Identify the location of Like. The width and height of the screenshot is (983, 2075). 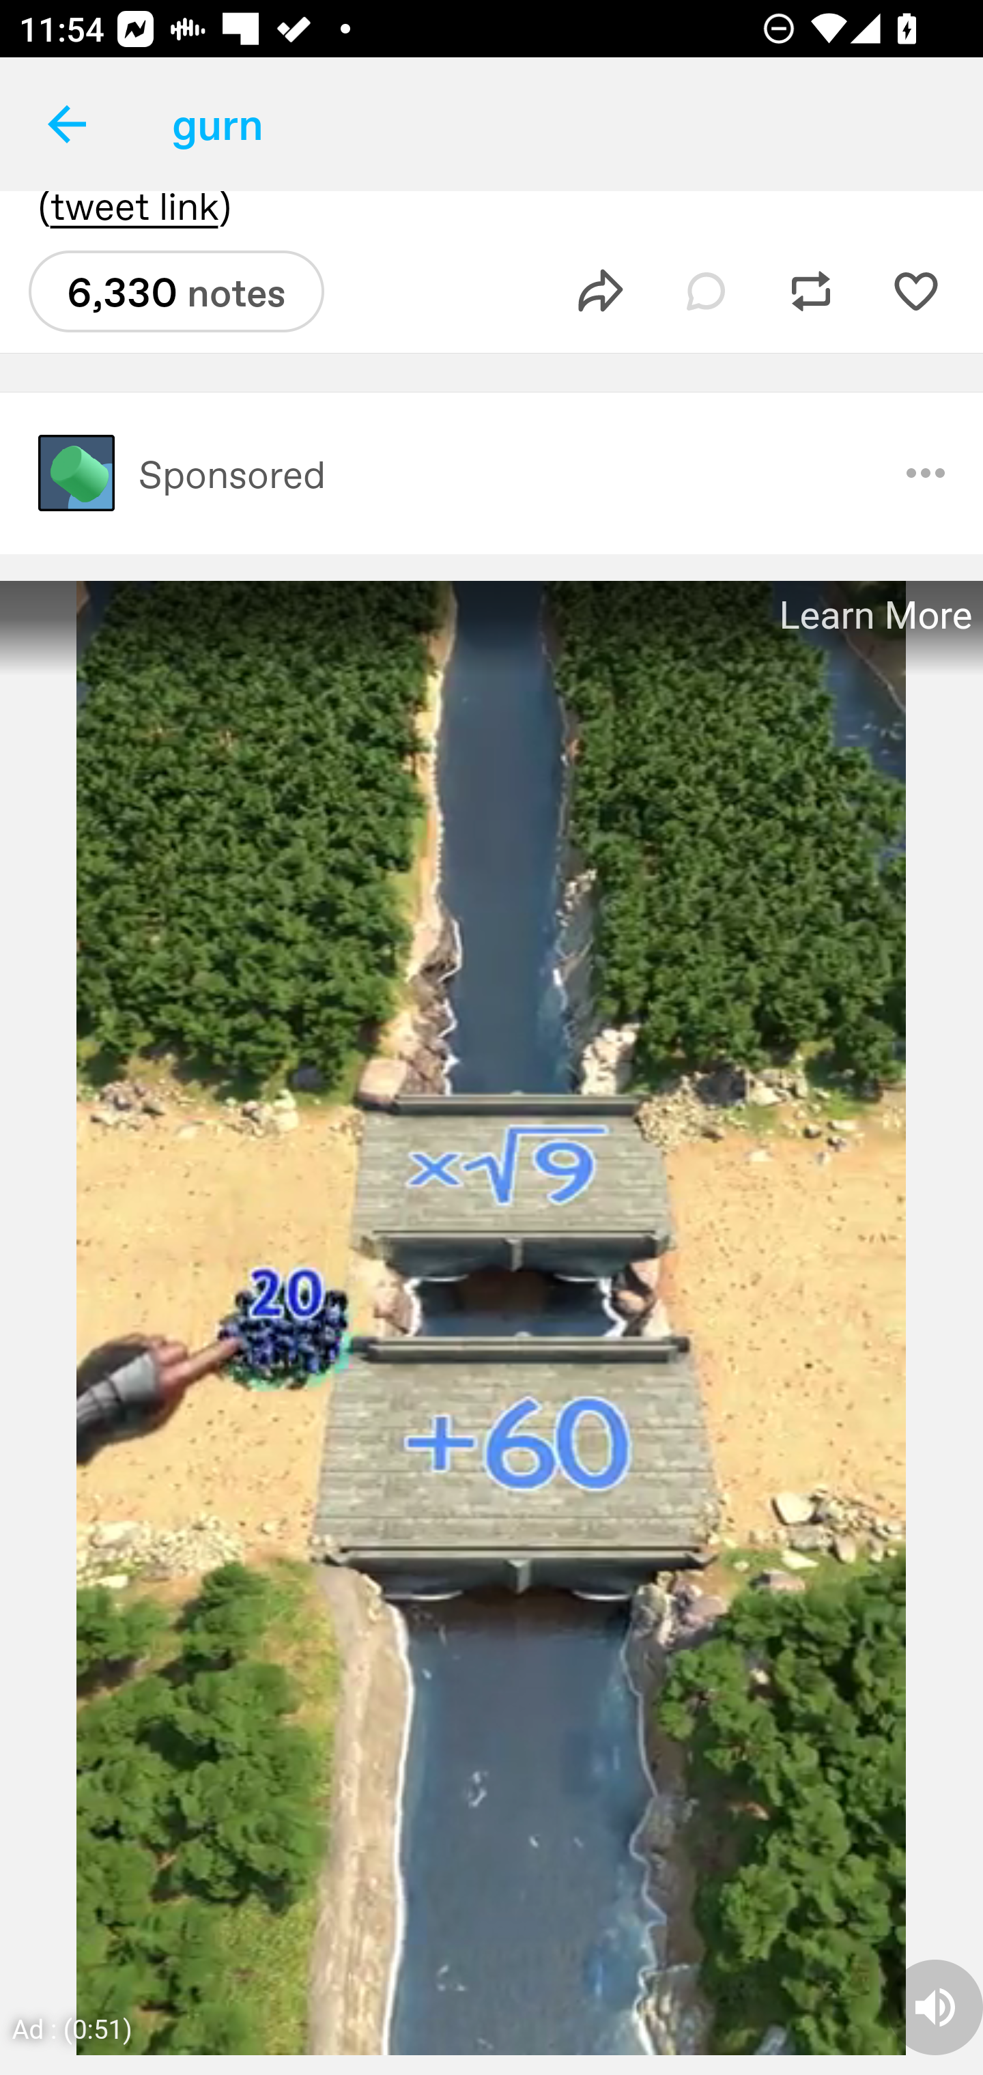
(915, 291).